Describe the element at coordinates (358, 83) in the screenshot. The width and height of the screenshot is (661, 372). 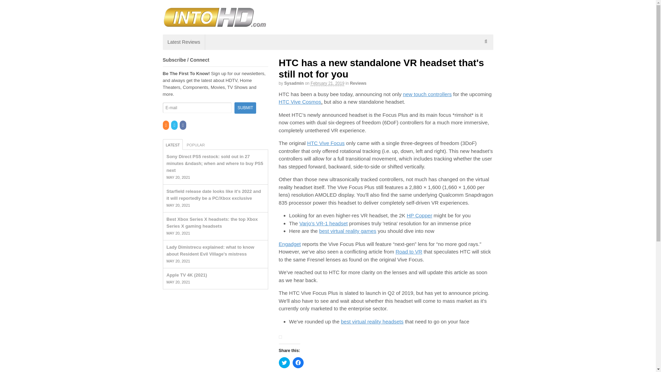
I see `View all items in Reviews` at that location.